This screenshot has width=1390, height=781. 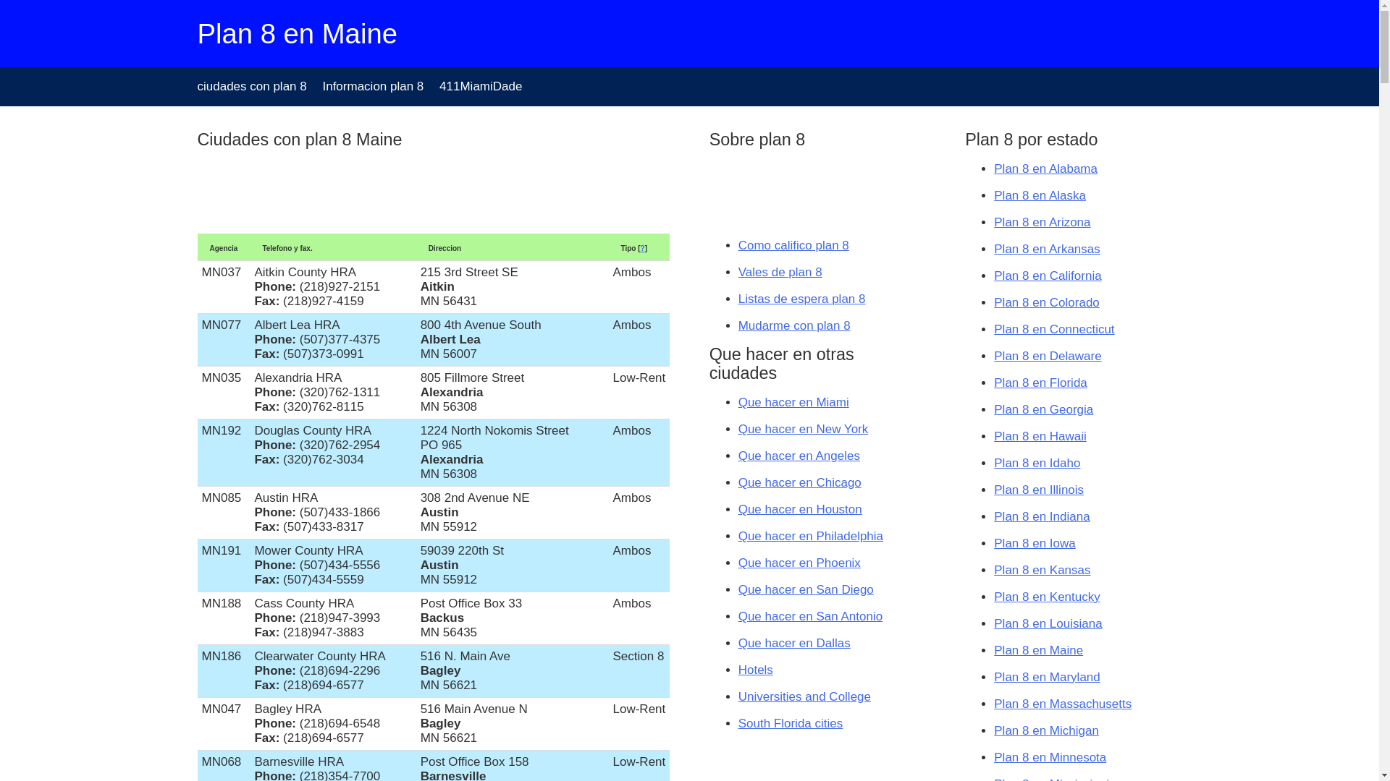 I want to click on Plan 8 en Illinois, so click(x=1039, y=490).